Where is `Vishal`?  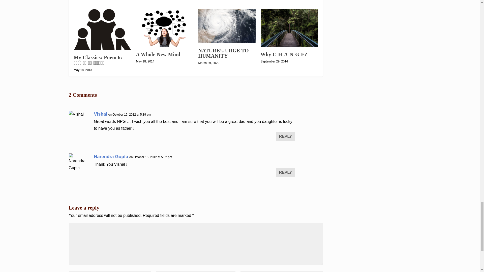 Vishal is located at coordinates (100, 114).